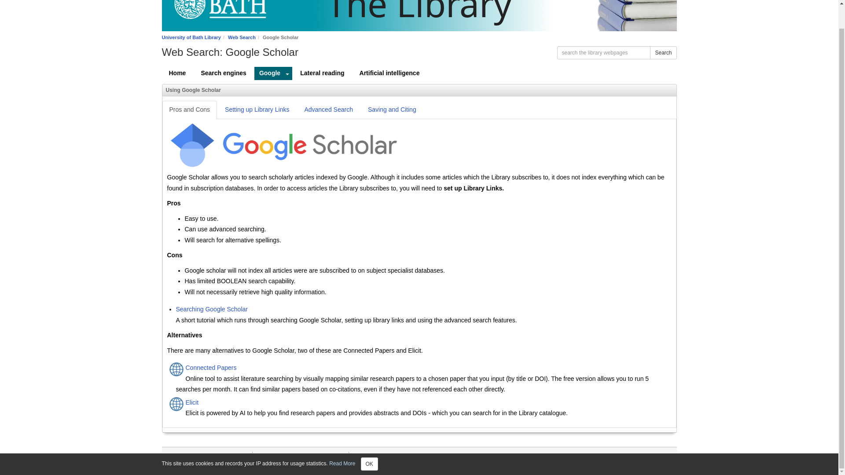 The width and height of the screenshot is (845, 475). Describe the element at coordinates (217, 16) in the screenshot. I see `University of Bath Homepage` at that location.